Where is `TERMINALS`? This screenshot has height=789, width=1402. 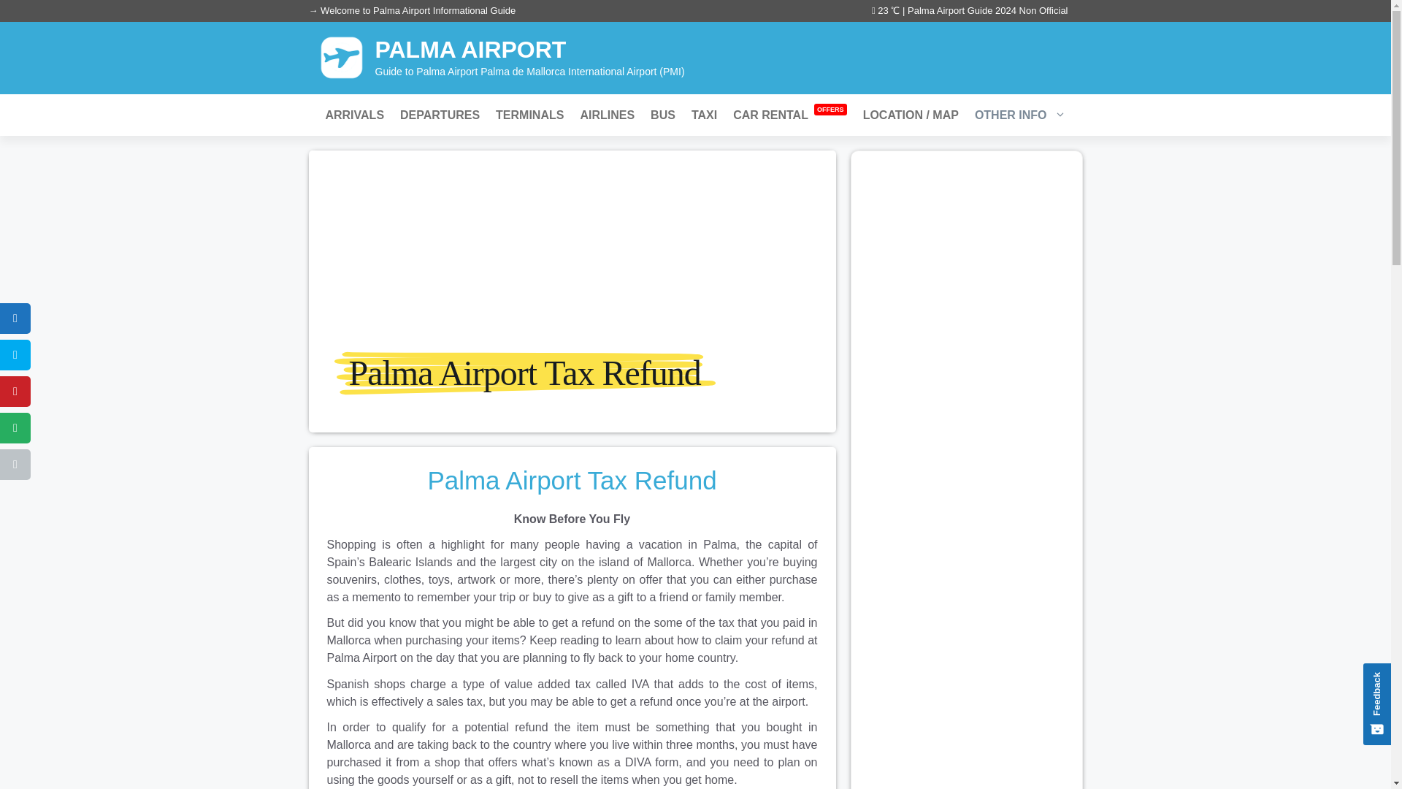 TERMINALS is located at coordinates (530, 114).